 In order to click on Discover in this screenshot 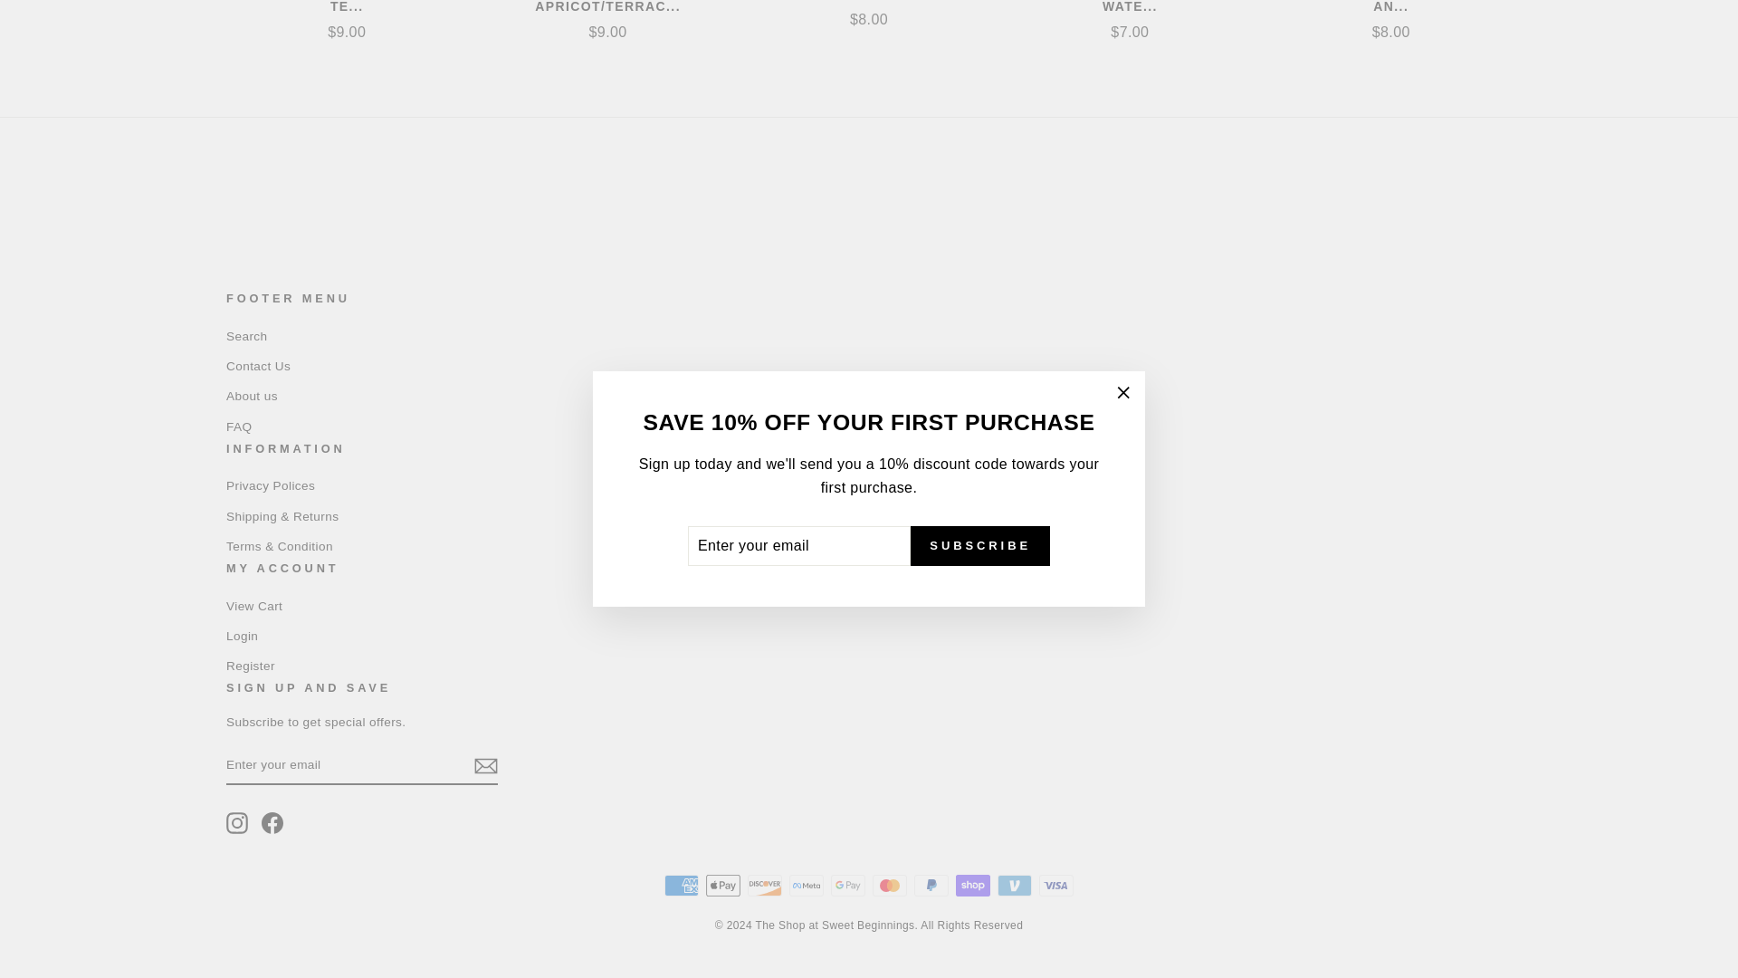, I will do `click(764, 886)`.